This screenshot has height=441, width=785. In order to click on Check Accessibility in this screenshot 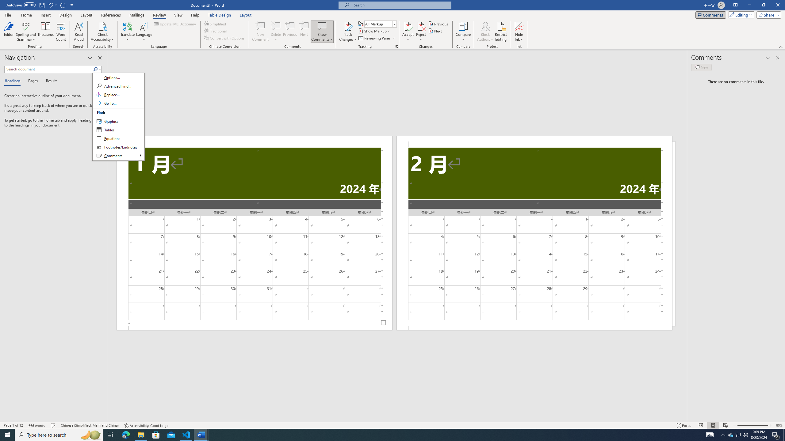, I will do `click(102, 26)`.